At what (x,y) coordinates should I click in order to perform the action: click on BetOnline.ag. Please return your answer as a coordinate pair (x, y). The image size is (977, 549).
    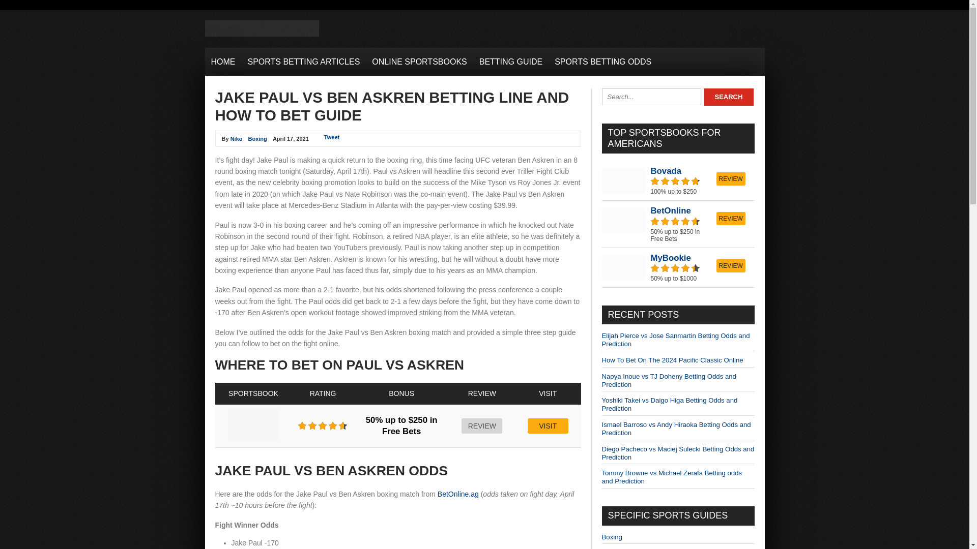
    Looking at the image, I should click on (458, 494).